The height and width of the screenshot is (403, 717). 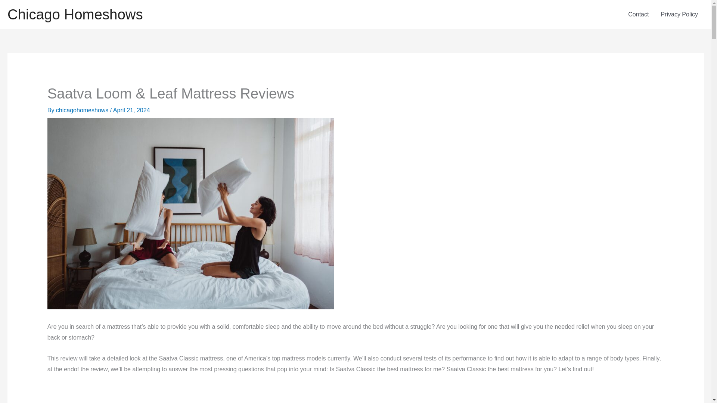 What do you see at coordinates (679, 14) in the screenshot?
I see `Privacy Policy` at bounding box center [679, 14].